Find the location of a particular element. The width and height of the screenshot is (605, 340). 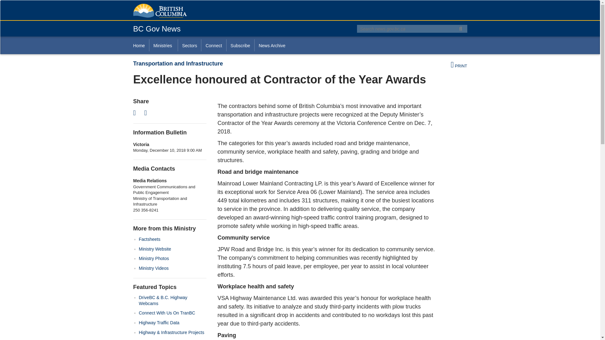

Government of B.C. is located at coordinates (159, 11).